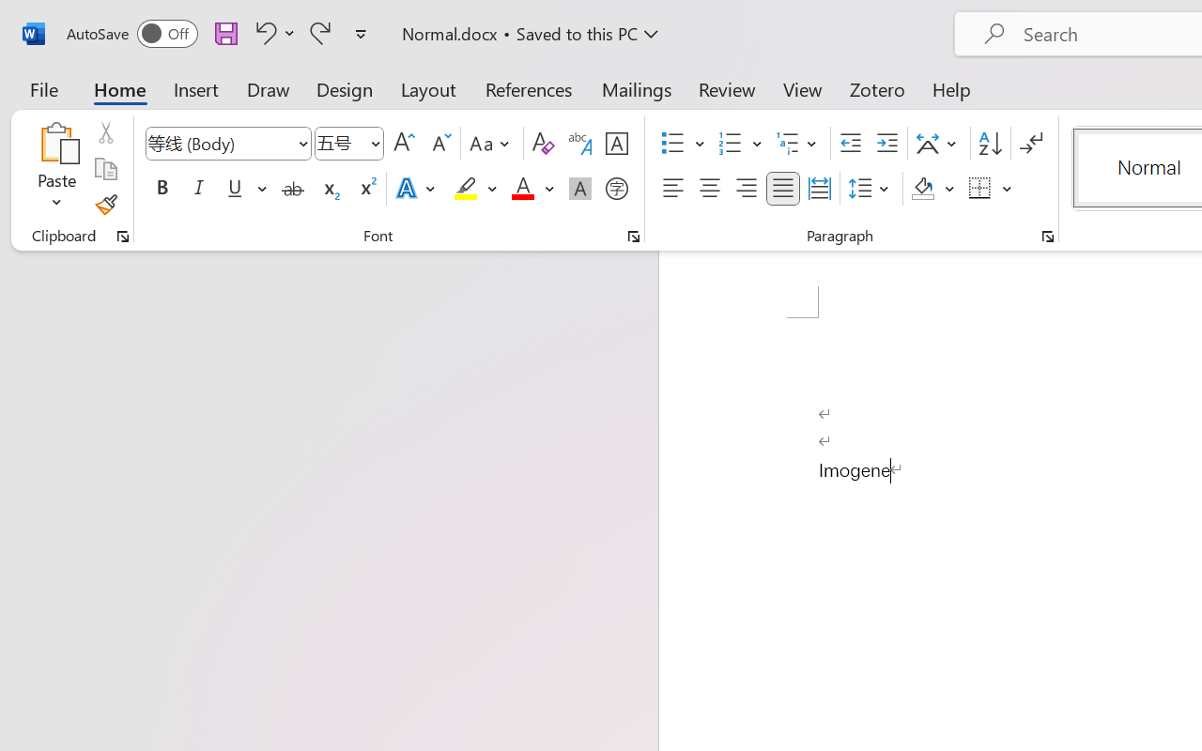 The width and height of the screenshot is (1202, 751). I want to click on Align Right, so click(746, 189).